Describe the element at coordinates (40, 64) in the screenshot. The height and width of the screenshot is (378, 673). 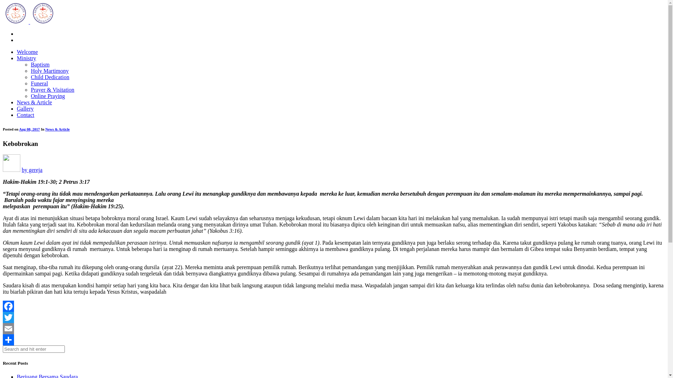
I see `Baptism` at that location.